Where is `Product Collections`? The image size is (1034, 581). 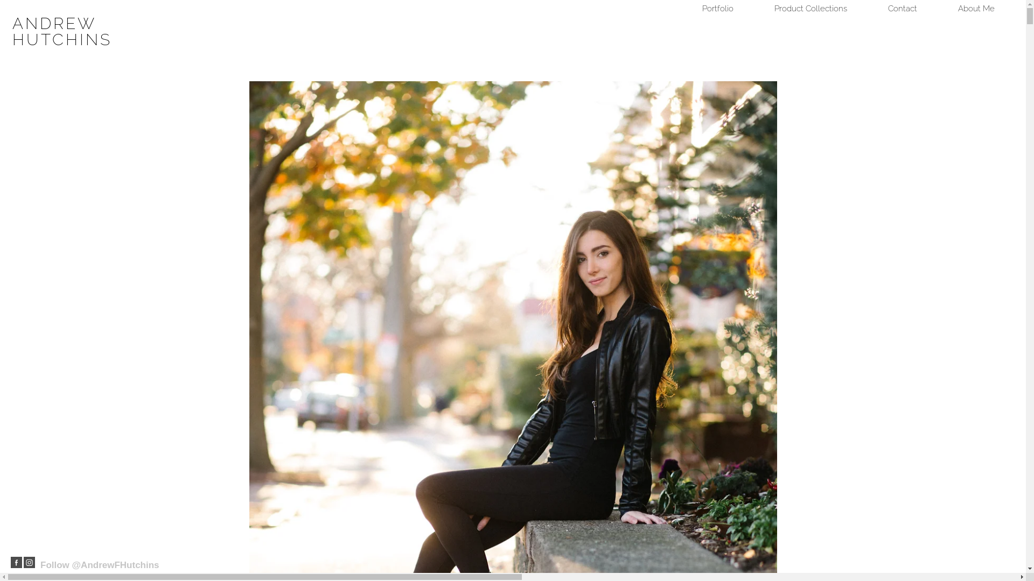 Product Collections is located at coordinates (811, 9).